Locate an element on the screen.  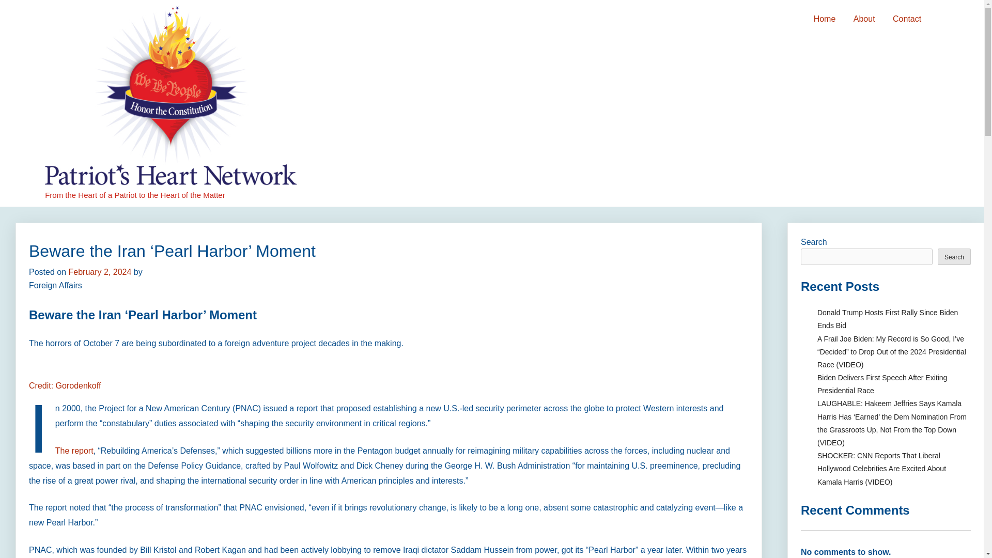
Credit: Gorodenkoff is located at coordinates (65, 393).